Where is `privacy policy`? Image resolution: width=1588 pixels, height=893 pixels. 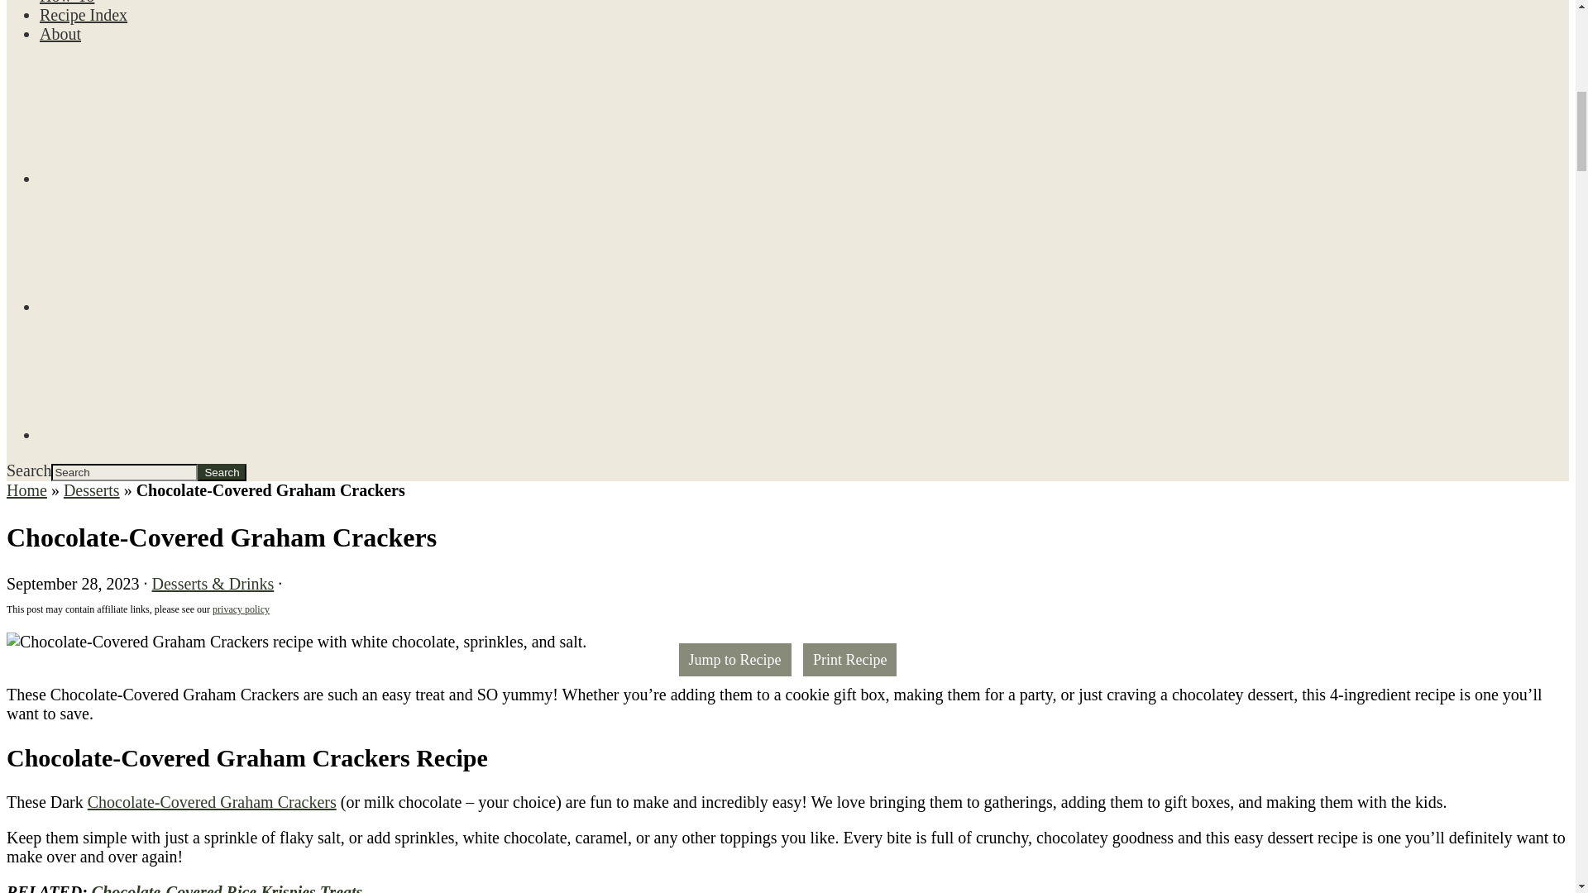
privacy policy is located at coordinates (242, 609).